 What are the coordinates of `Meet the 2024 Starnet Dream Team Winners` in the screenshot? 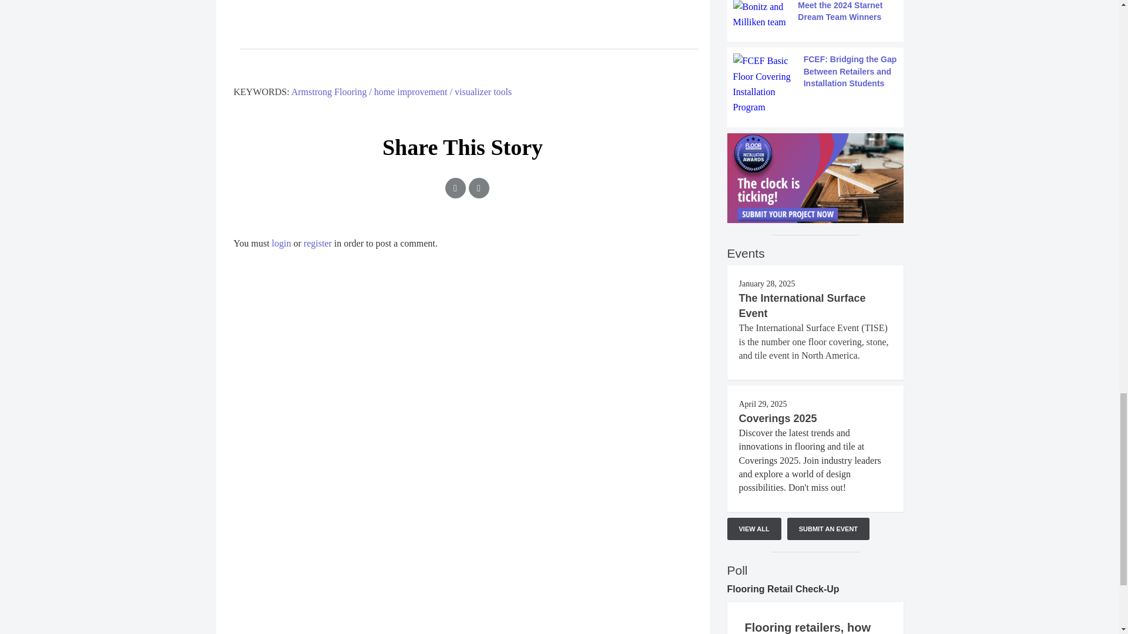 It's located at (815, 15).